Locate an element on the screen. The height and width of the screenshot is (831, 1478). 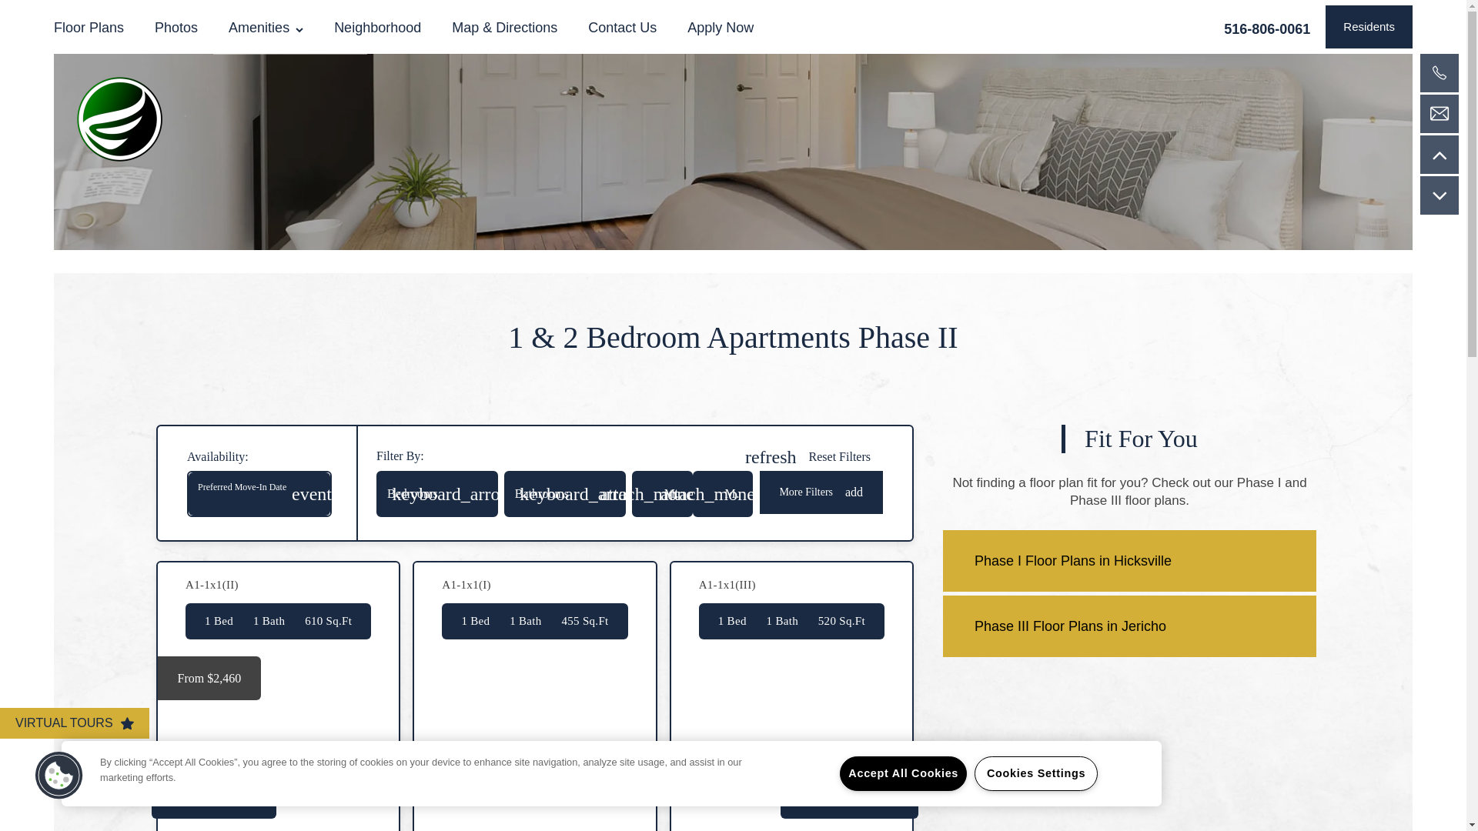
Photos is located at coordinates (377, 27).